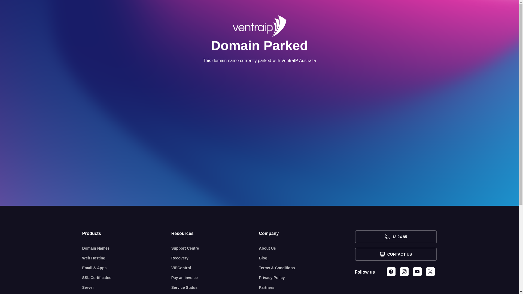 This screenshot has width=523, height=294. What do you see at coordinates (127, 287) in the screenshot?
I see `Server` at bounding box center [127, 287].